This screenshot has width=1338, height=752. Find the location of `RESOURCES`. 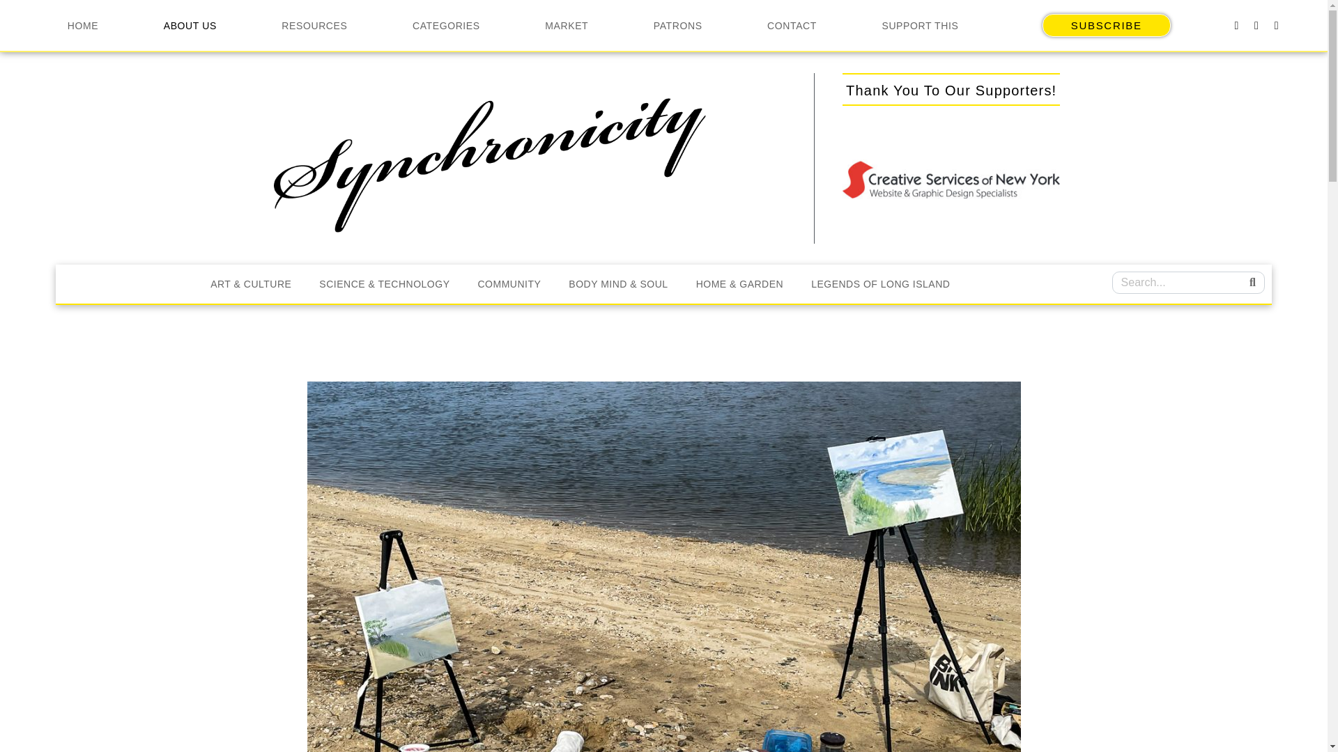

RESOURCES is located at coordinates (314, 25).